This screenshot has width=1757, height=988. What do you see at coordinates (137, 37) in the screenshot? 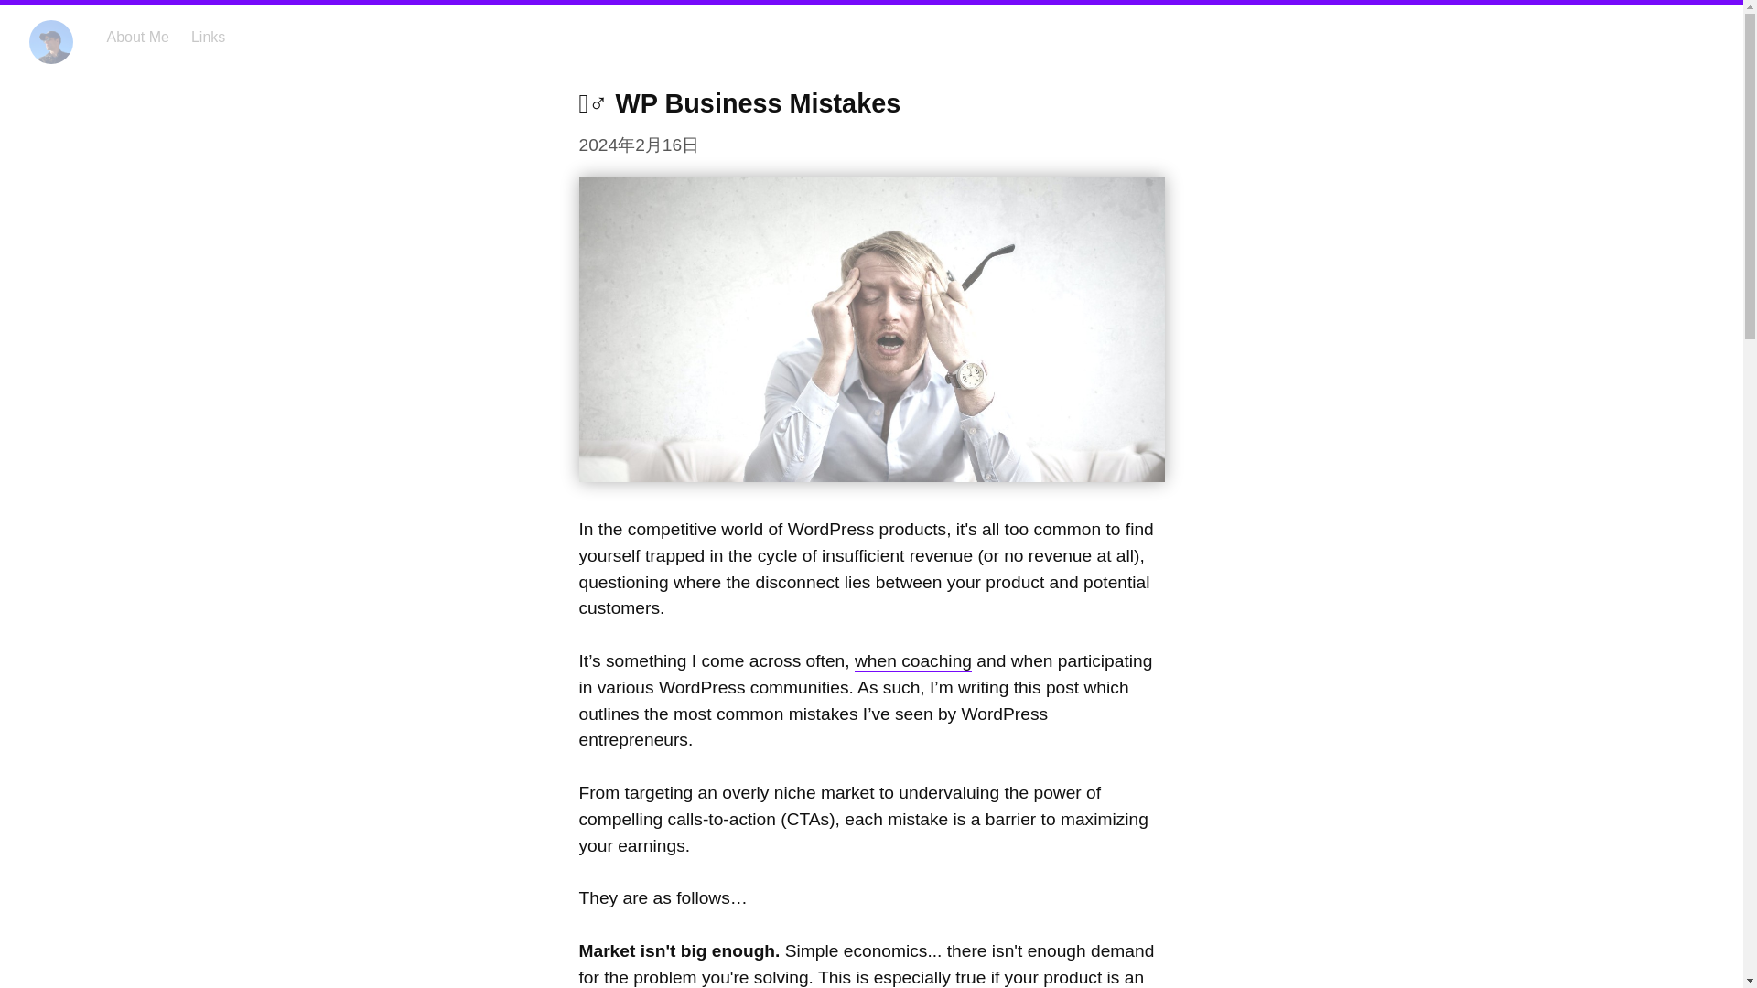
I see `About Me` at bounding box center [137, 37].